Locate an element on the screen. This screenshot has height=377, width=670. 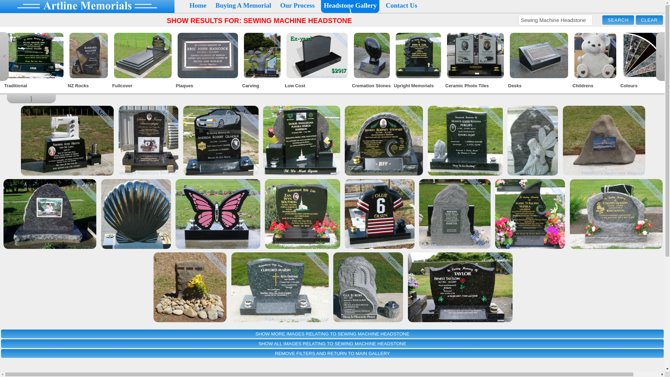
Headstone Gallery is located at coordinates (350, 6).